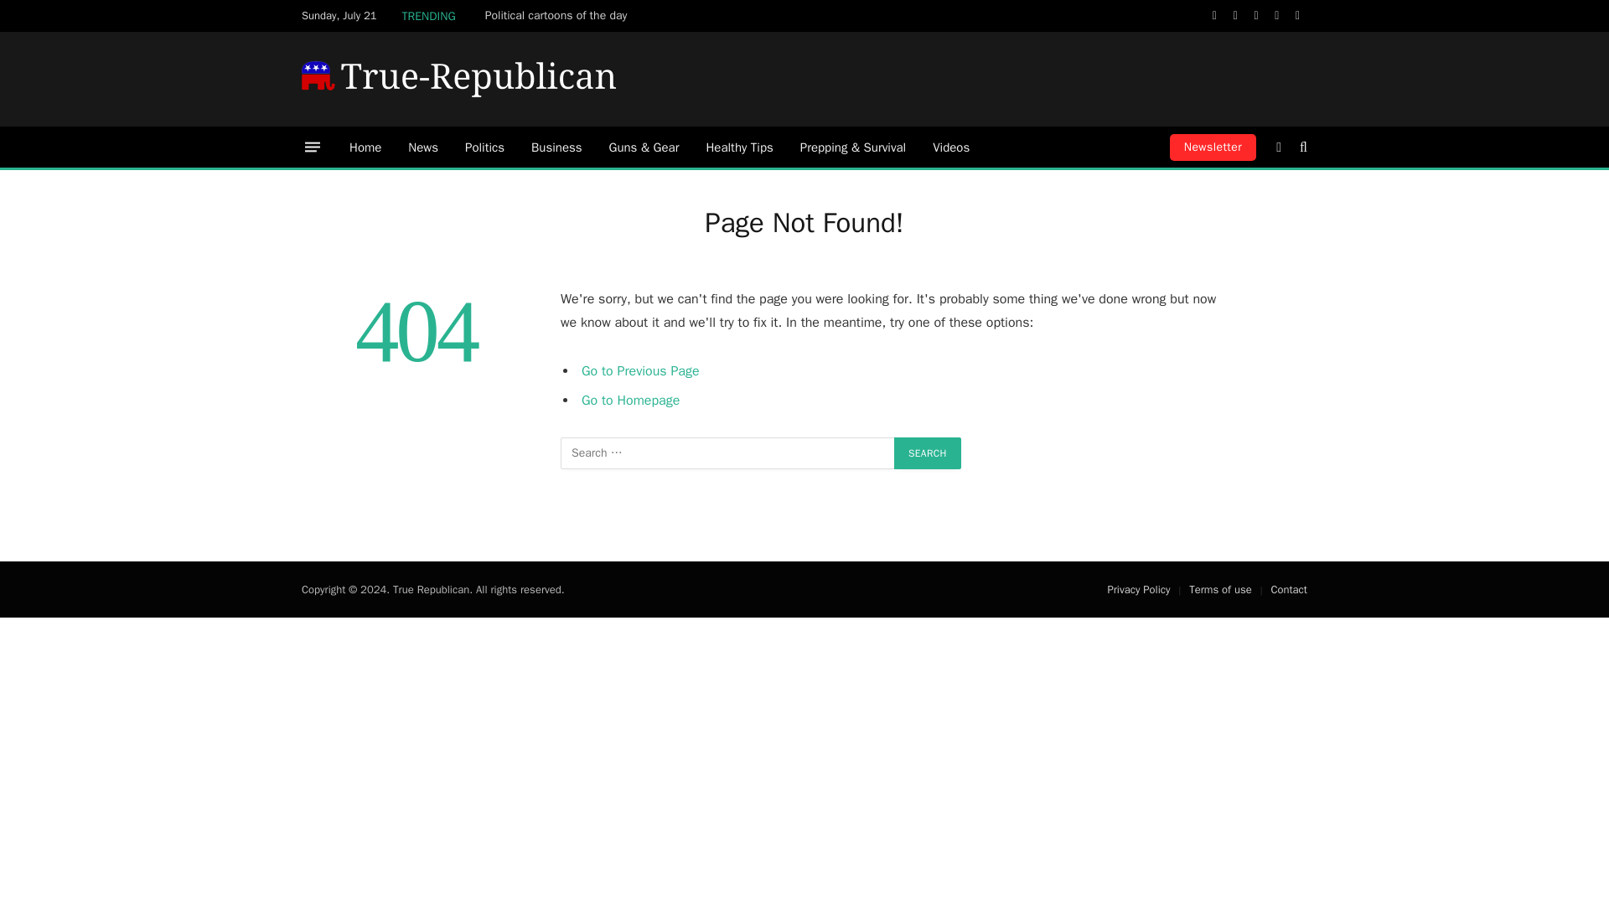  What do you see at coordinates (927, 452) in the screenshot?
I see `Search` at bounding box center [927, 452].